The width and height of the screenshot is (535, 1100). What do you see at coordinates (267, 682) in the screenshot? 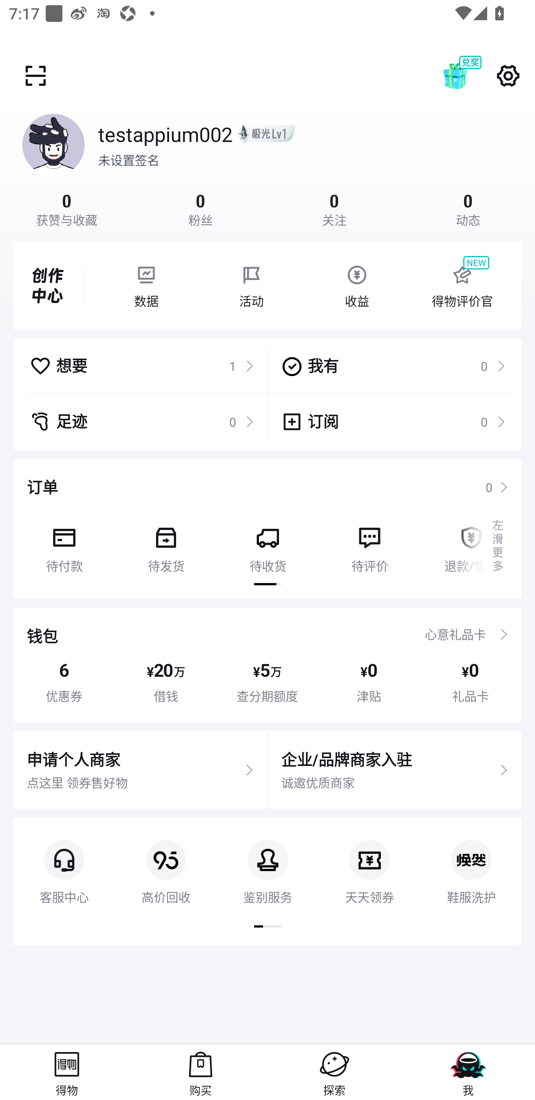
I see `¥ 5 万 查分期额度` at bounding box center [267, 682].